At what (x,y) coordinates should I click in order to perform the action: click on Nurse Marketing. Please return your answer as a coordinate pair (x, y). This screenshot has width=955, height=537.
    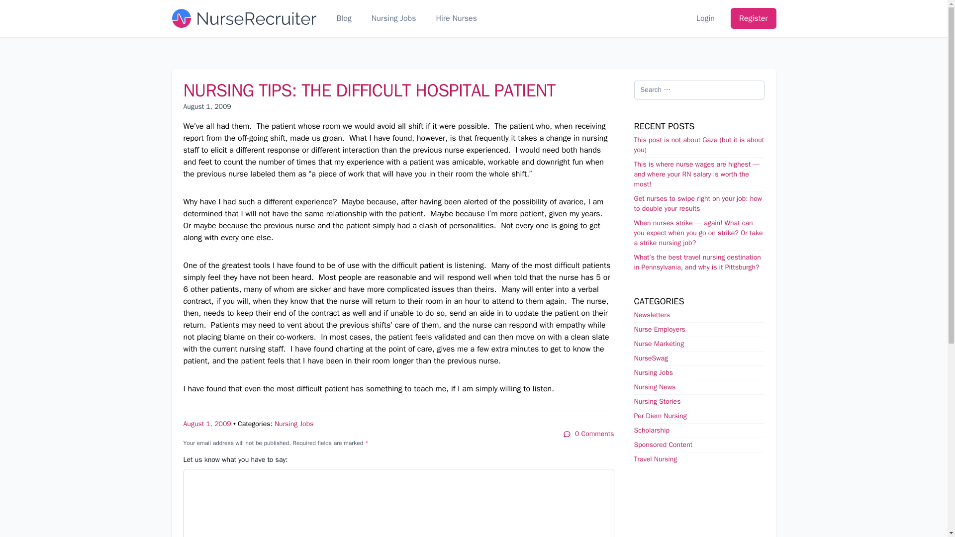
    Looking at the image, I should click on (659, 343).